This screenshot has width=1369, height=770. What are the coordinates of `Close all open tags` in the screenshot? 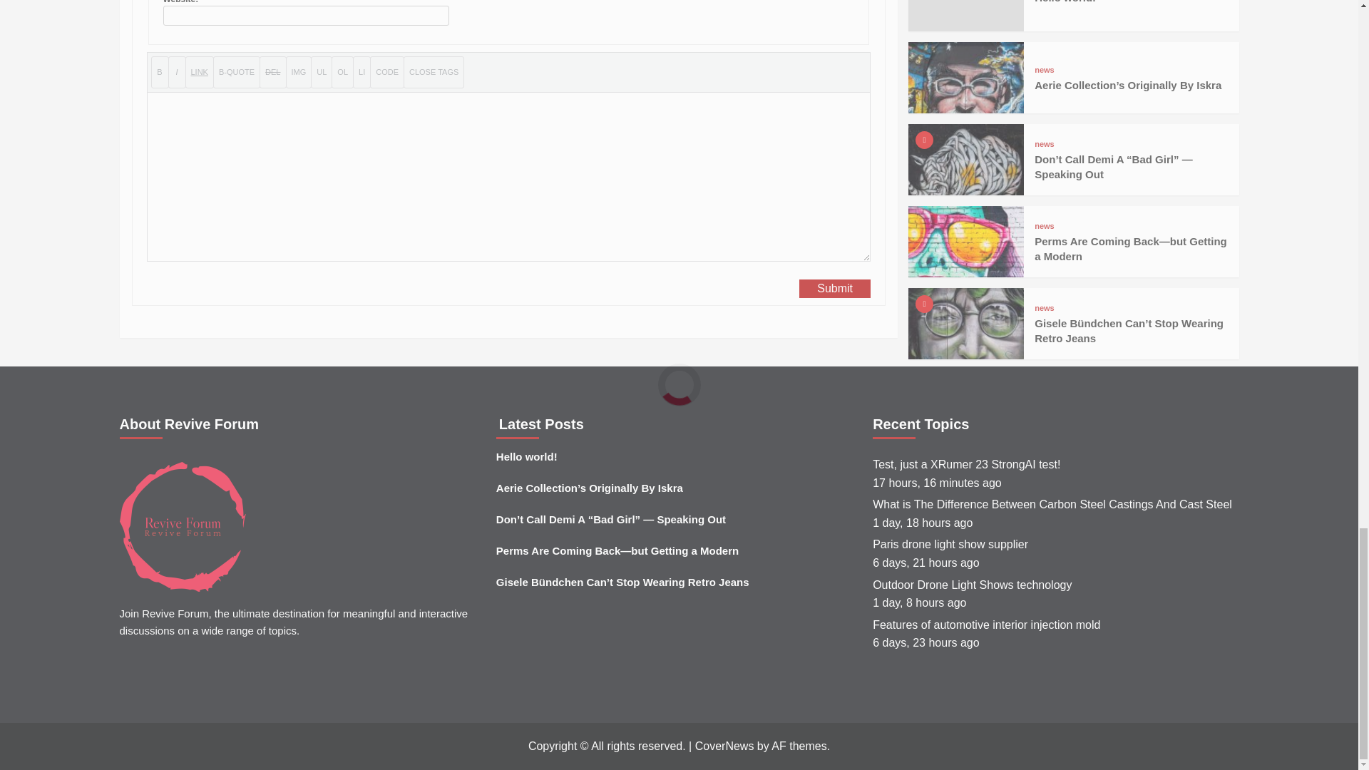 It's located at (434, 72).